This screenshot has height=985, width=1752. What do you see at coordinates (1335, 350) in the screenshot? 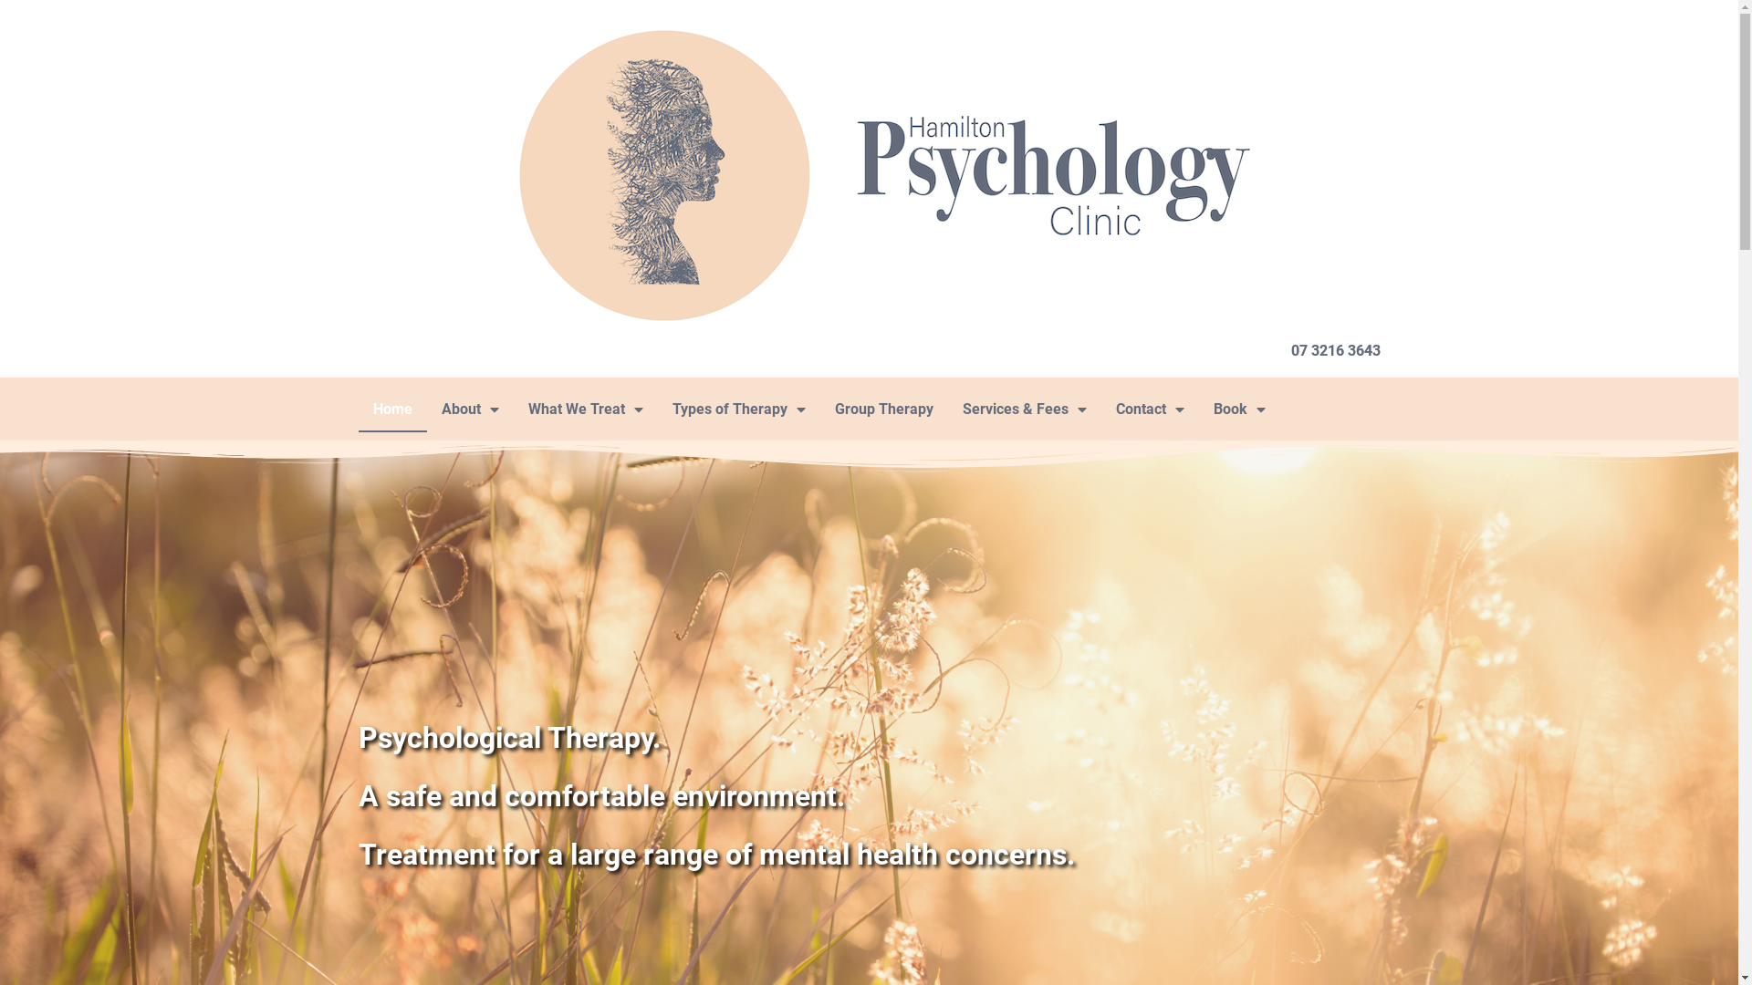
I see `07 3216 3643` at bounding box center [1335, 350].